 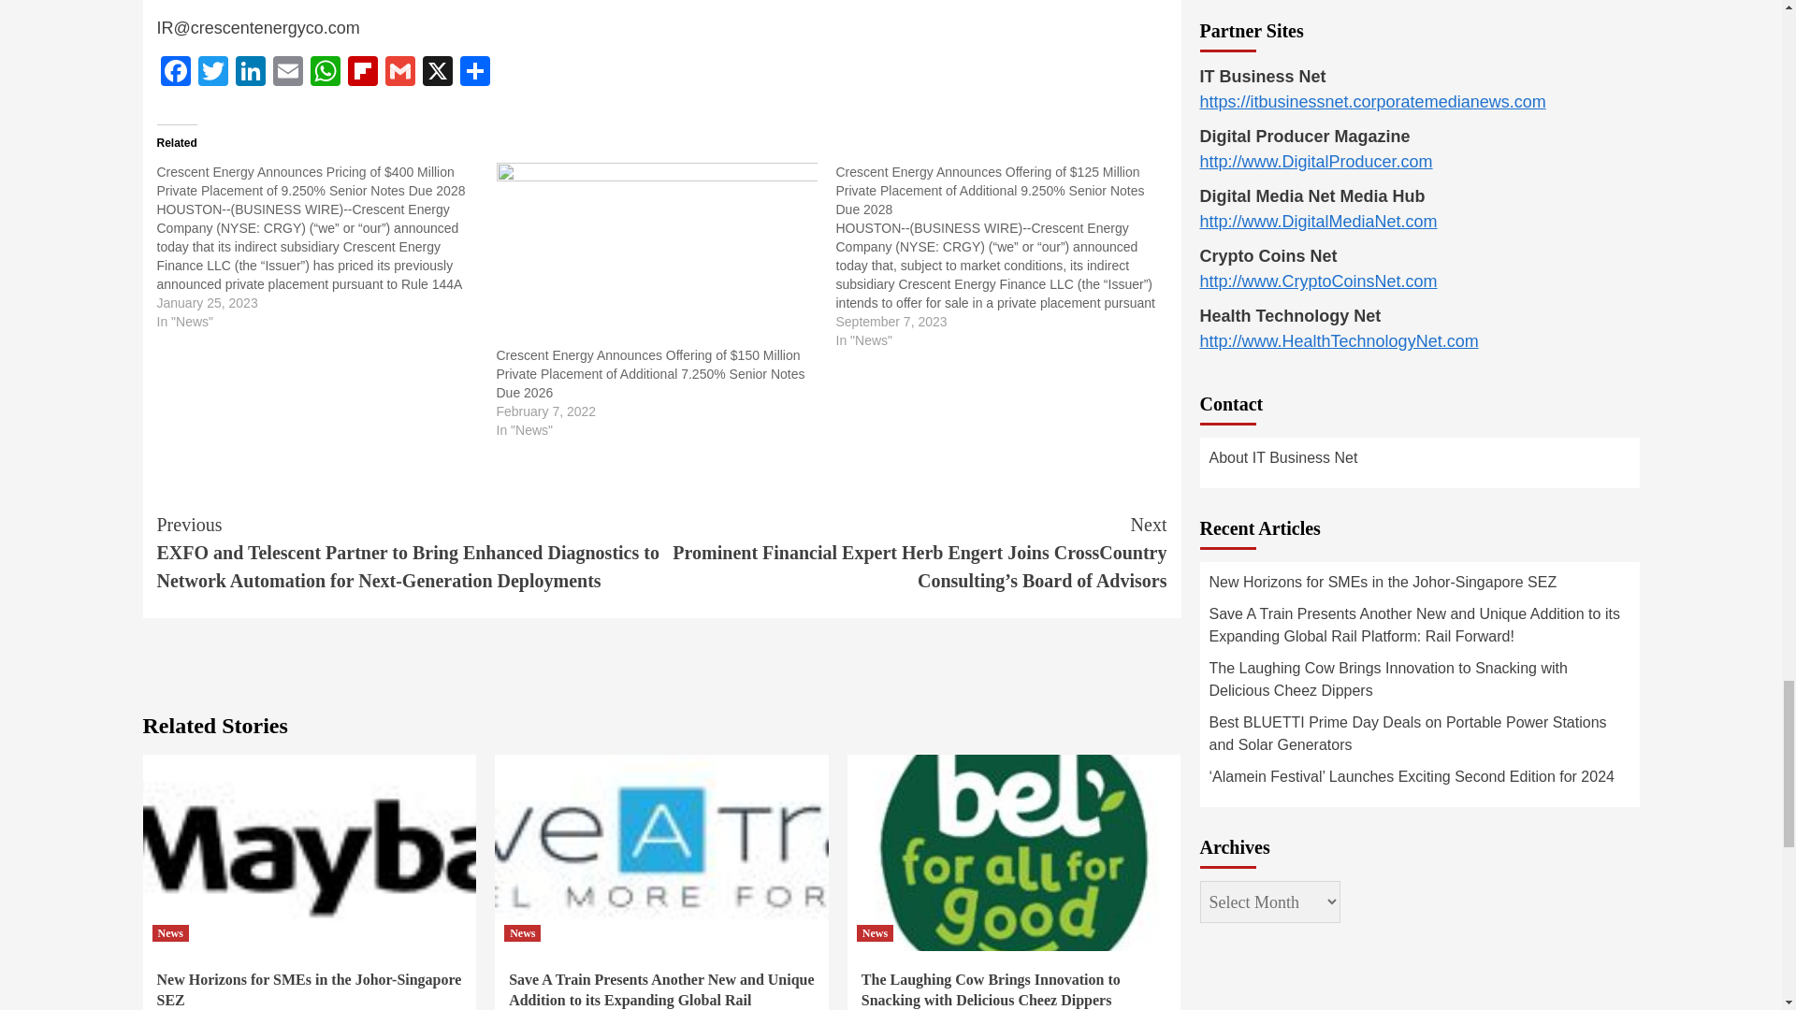 I want to click on Facebook, so click(x=176, y=73).